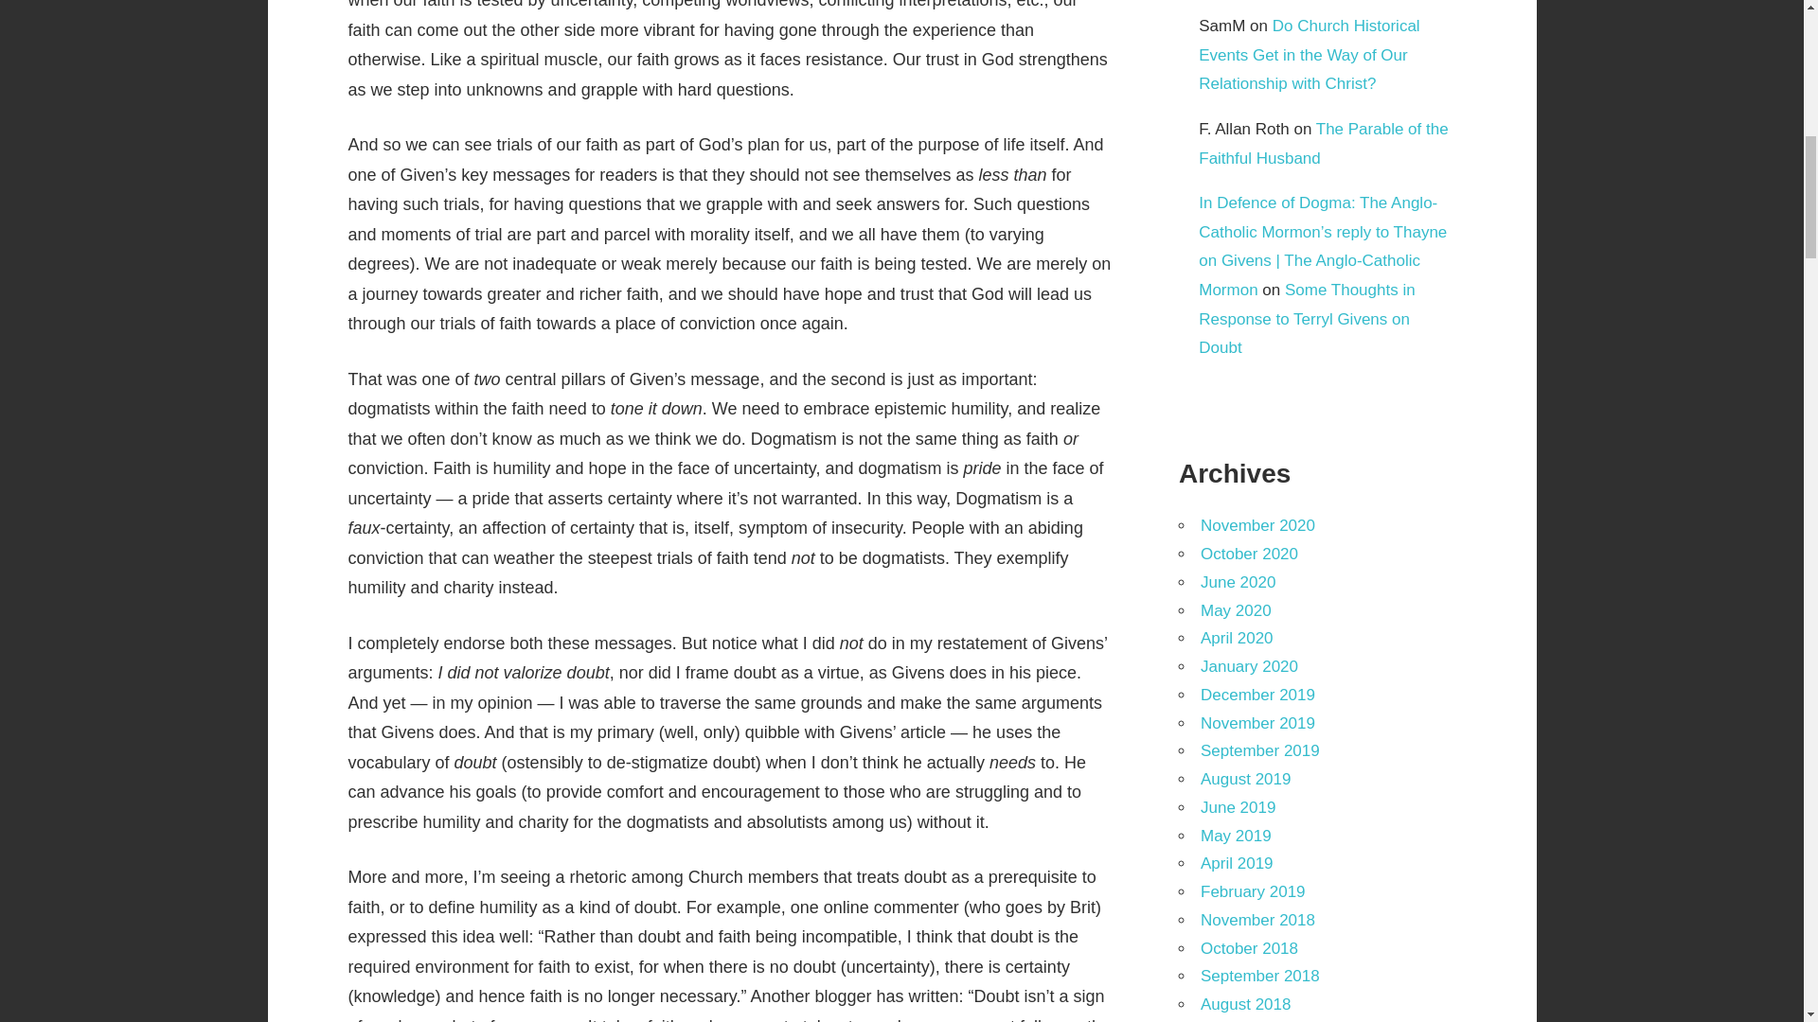 The width and height of the screenshot is (1818, 1022). Describe the element at coordinates (1238, 582) in the screenshot. I see `June 2020` at that location.